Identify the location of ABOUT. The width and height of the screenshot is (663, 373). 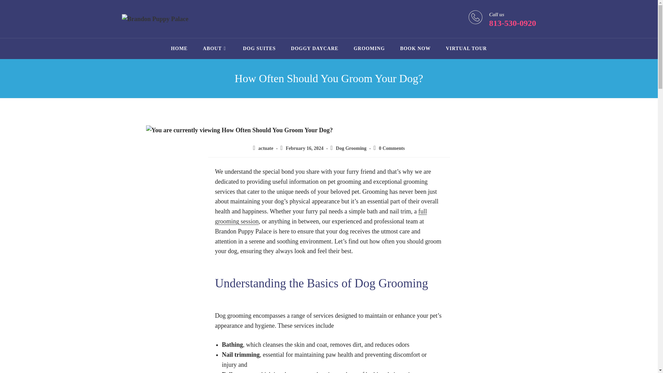
(215, 48).